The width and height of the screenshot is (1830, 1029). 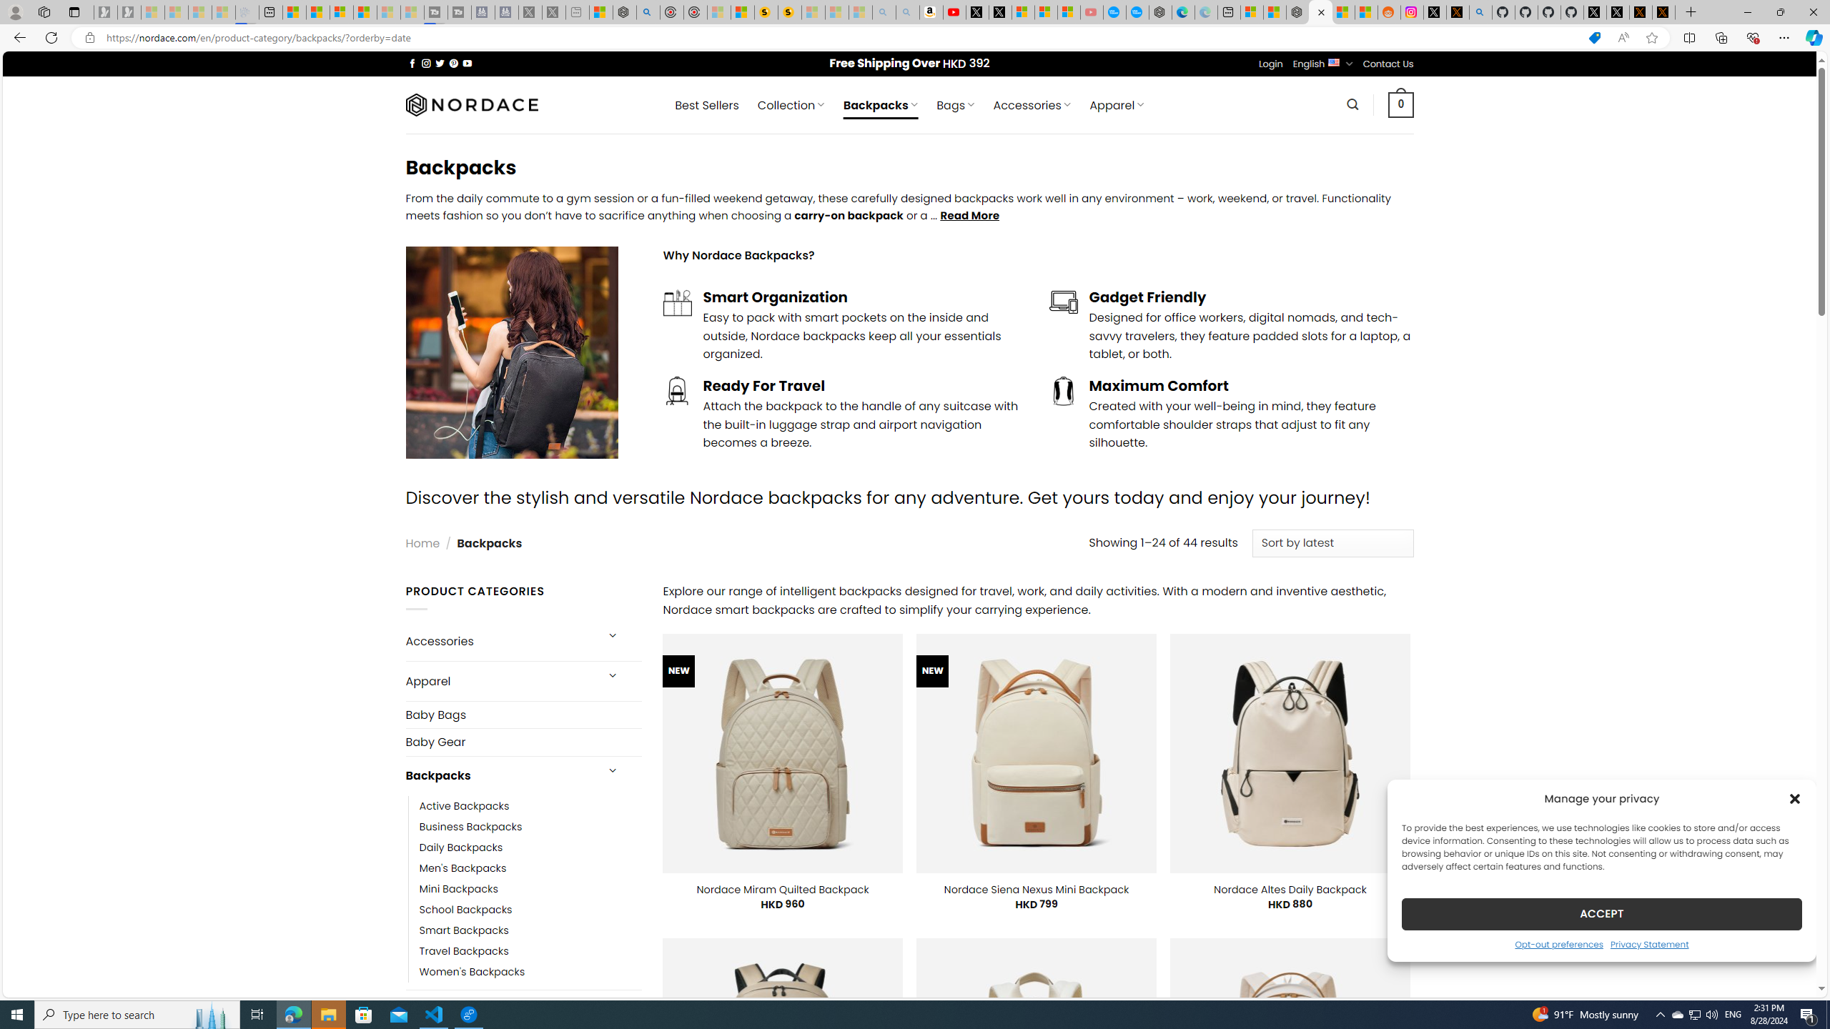 I want to click on Contact Us, so click(x=1388, y=64).